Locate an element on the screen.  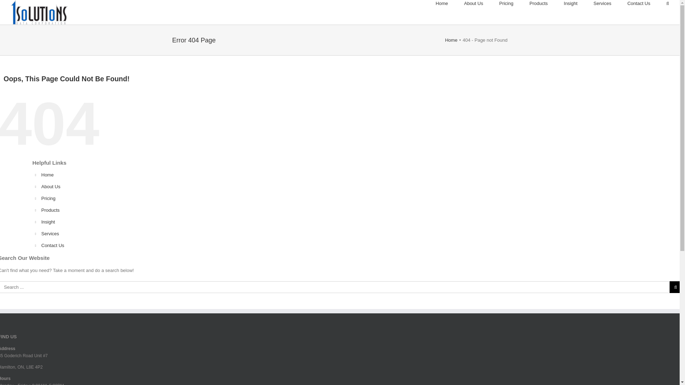
Services is located at coordinates (50, 234).